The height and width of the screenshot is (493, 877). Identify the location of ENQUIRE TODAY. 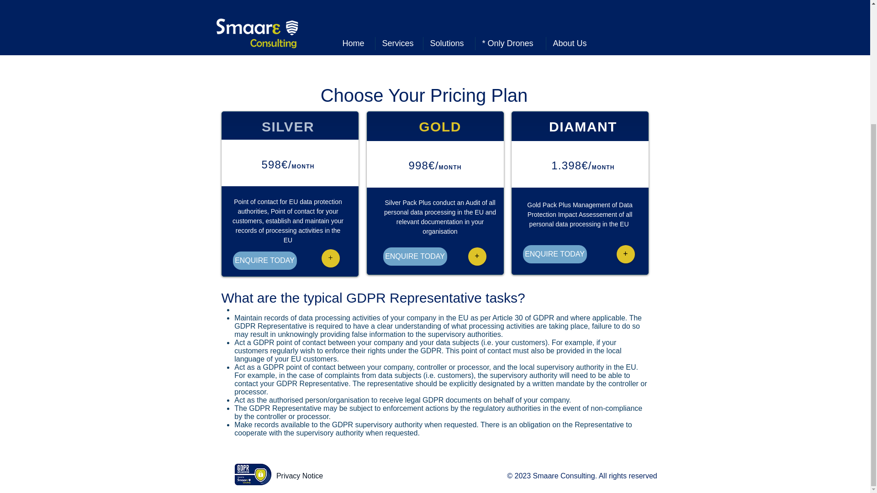
(265, 260).